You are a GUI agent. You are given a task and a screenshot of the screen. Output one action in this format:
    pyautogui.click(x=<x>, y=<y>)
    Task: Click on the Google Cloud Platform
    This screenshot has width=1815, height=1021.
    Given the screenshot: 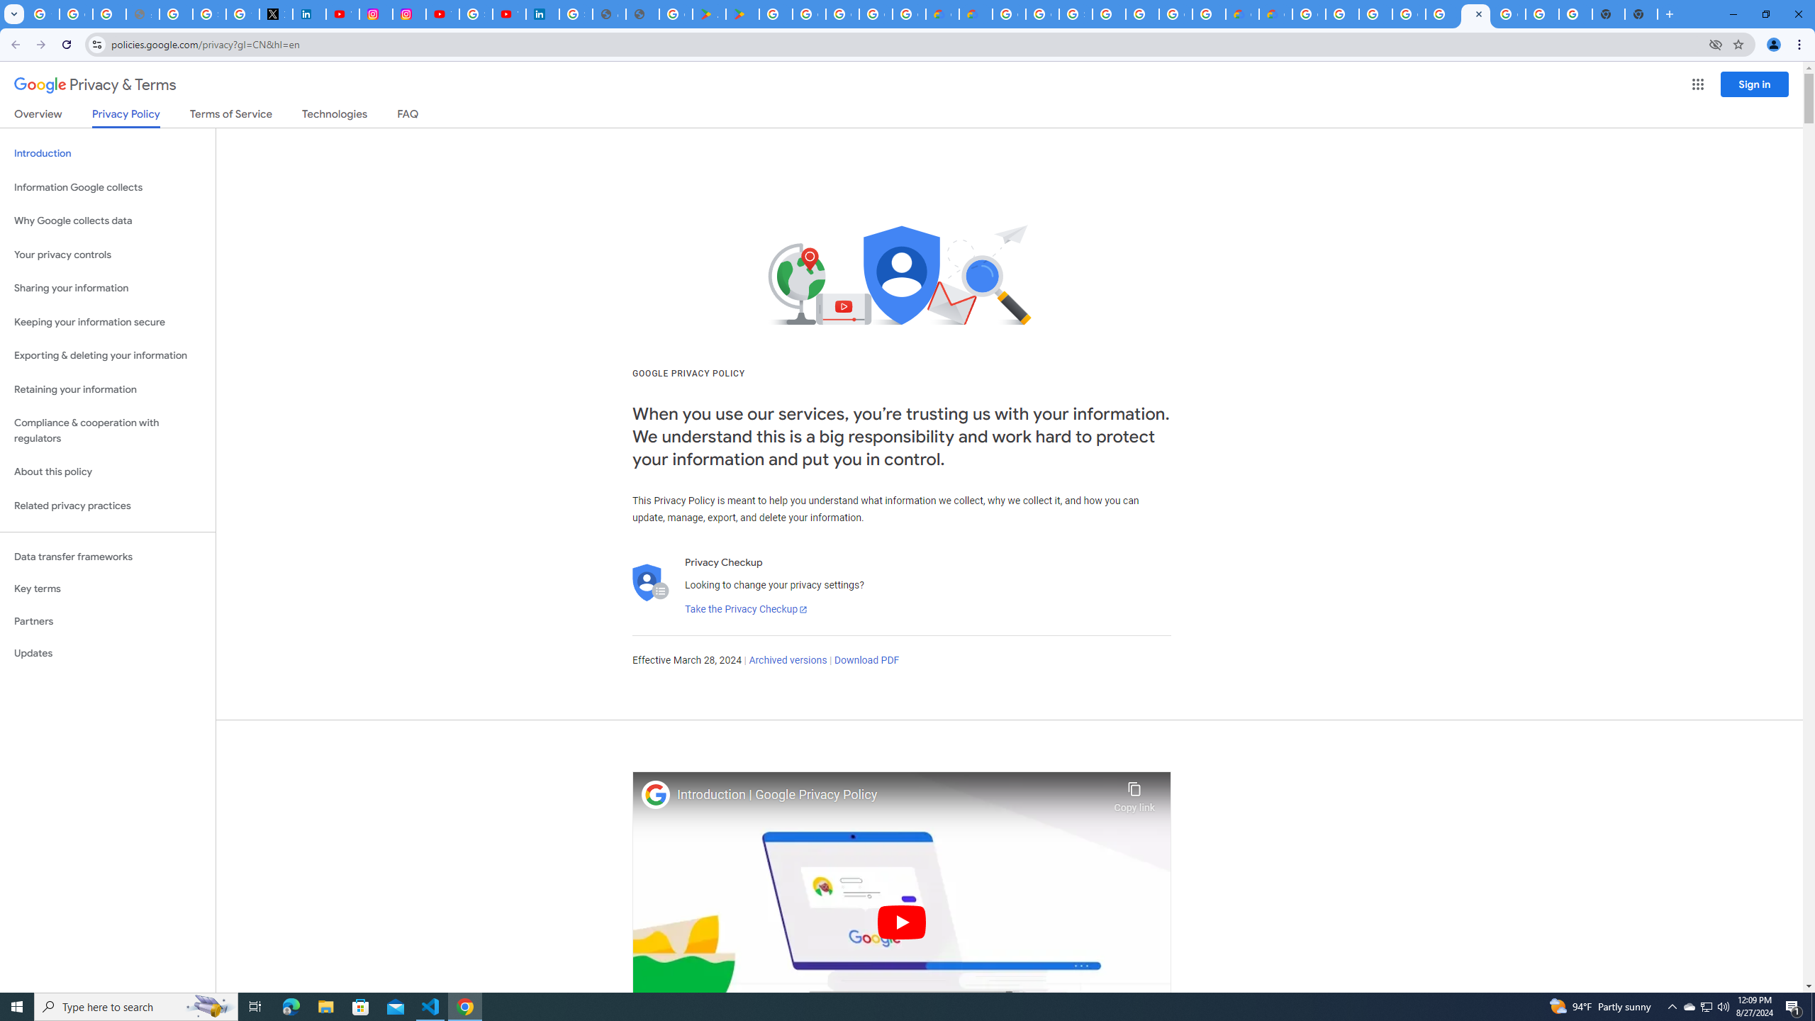 What is the action you would take?
    pyautogui.click(x=1009, y=14)
    